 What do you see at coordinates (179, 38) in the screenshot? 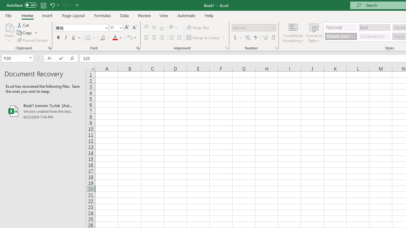
I see `Increase Indent` at bounding box center [179, 38].